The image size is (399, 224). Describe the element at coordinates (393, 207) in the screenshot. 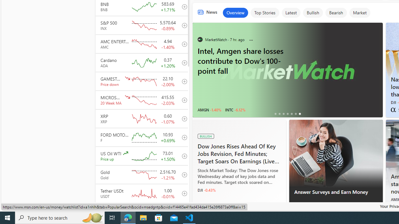

I see `MarketWatch` at that location.